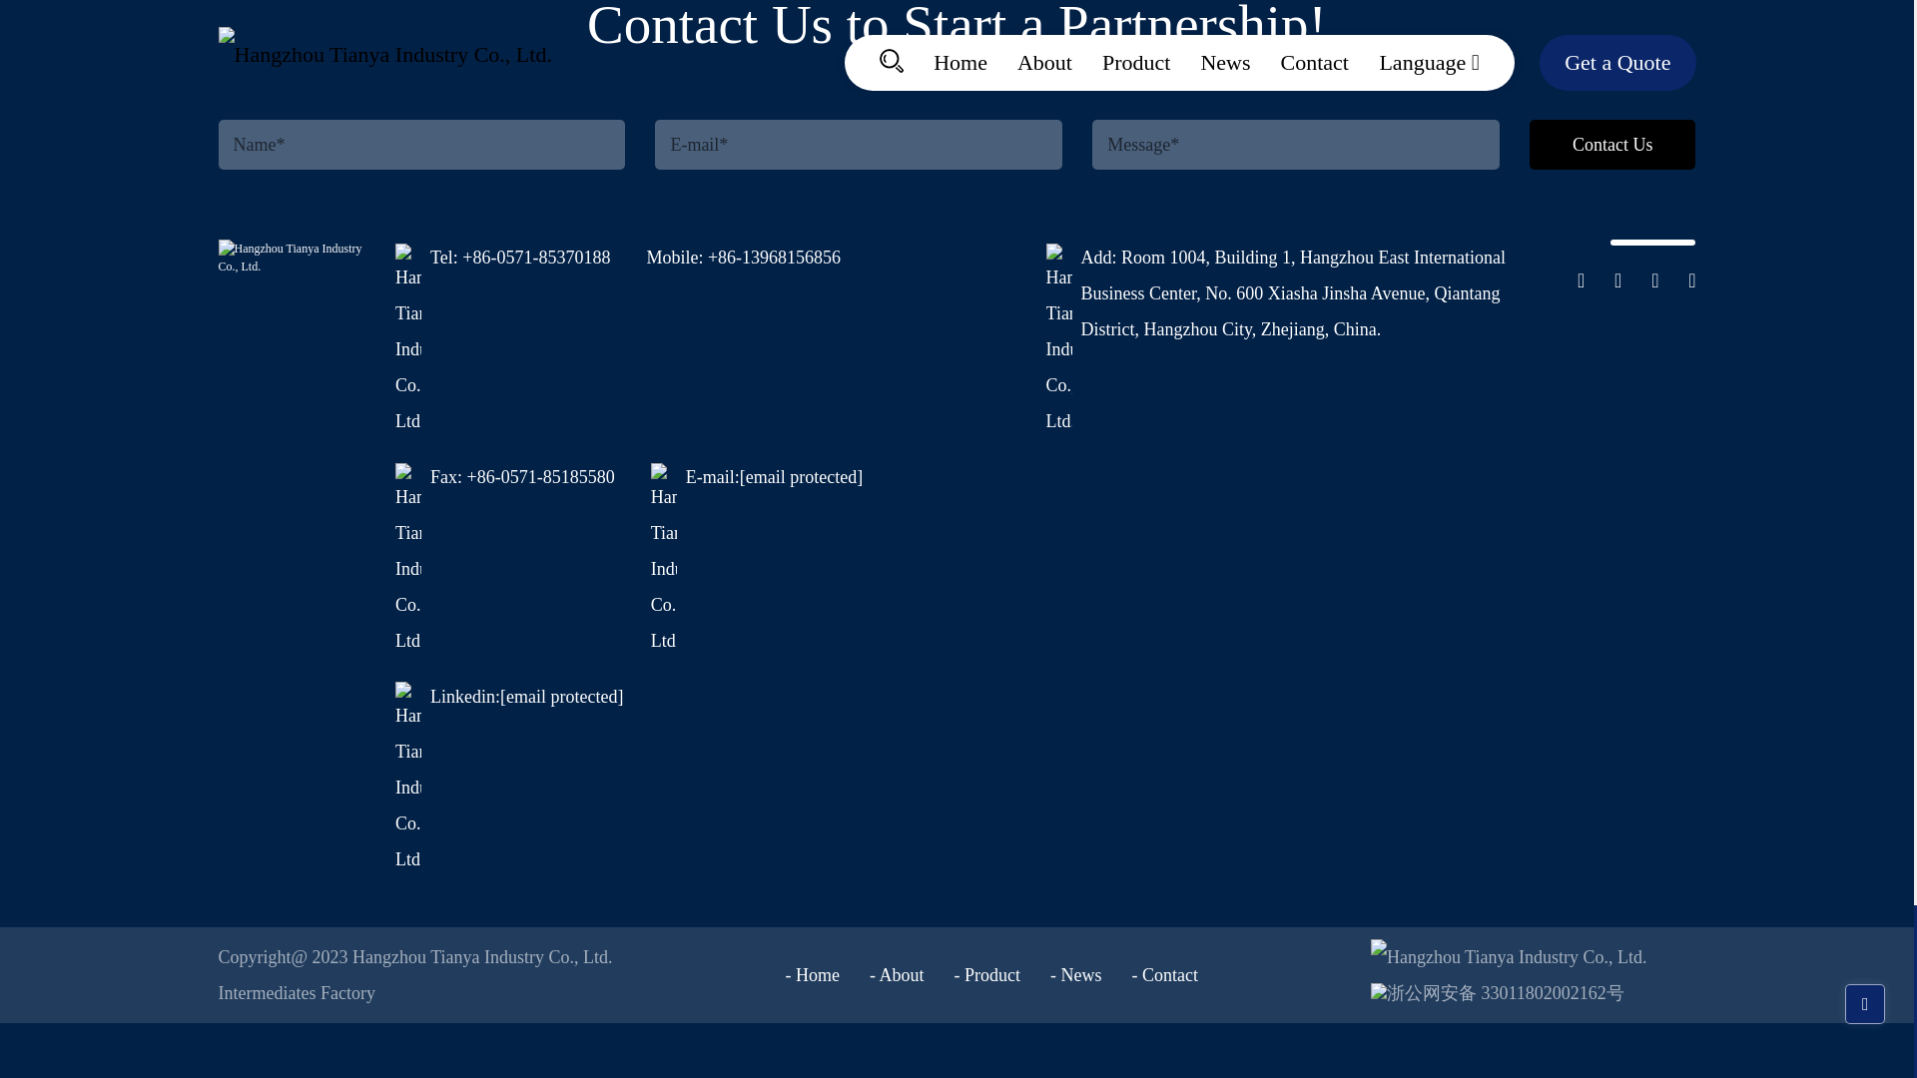 The image size is (1917, 1078). I want to click on Contact Us, so click(1611, 144).